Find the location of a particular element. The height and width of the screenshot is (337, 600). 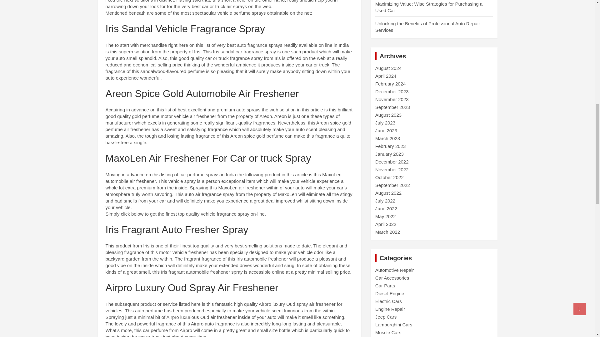

April 2024 is located at coordinates (386, 76).